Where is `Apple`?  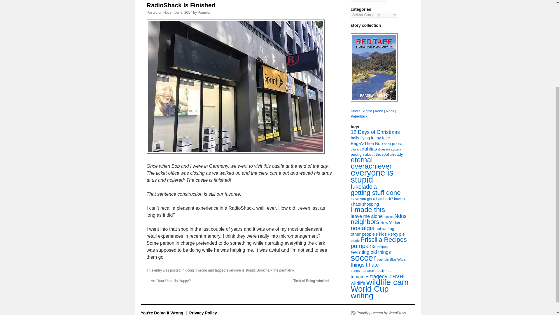
Apple is located at coordinates (367, 111).